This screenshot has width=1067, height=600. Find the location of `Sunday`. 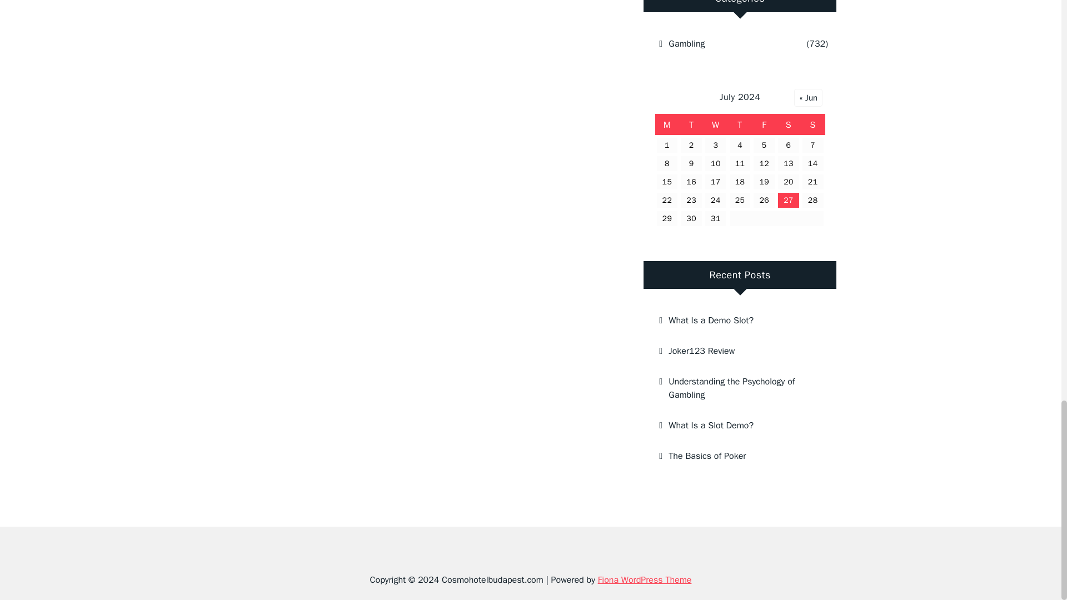

Sunday is located at coordinates (812, 125).